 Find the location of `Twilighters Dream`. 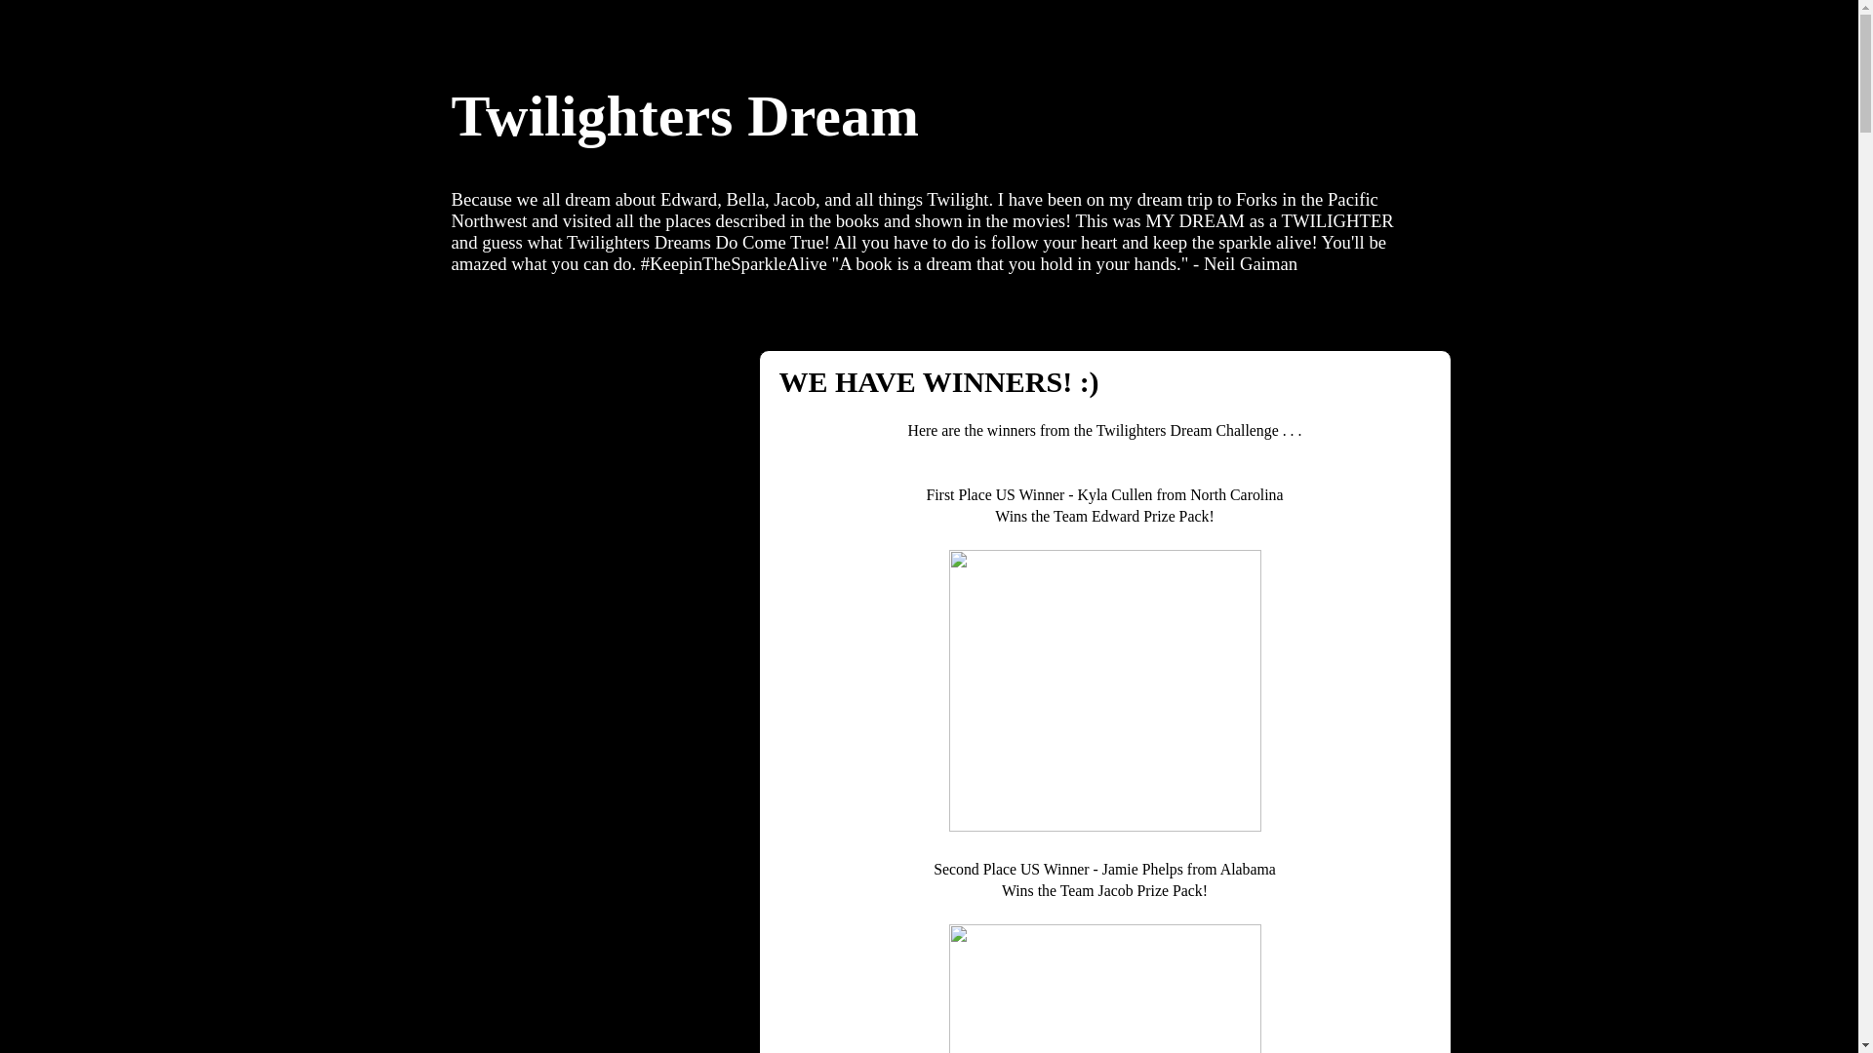

Twilighters Dream is located at coordinates (684, 116).